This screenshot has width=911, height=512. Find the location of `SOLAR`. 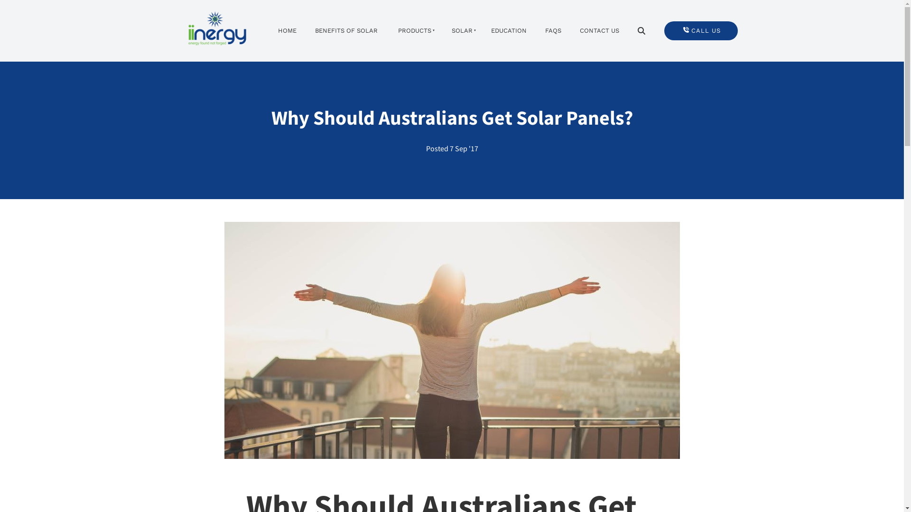

SOLAR is located at coordinates (461, 31).